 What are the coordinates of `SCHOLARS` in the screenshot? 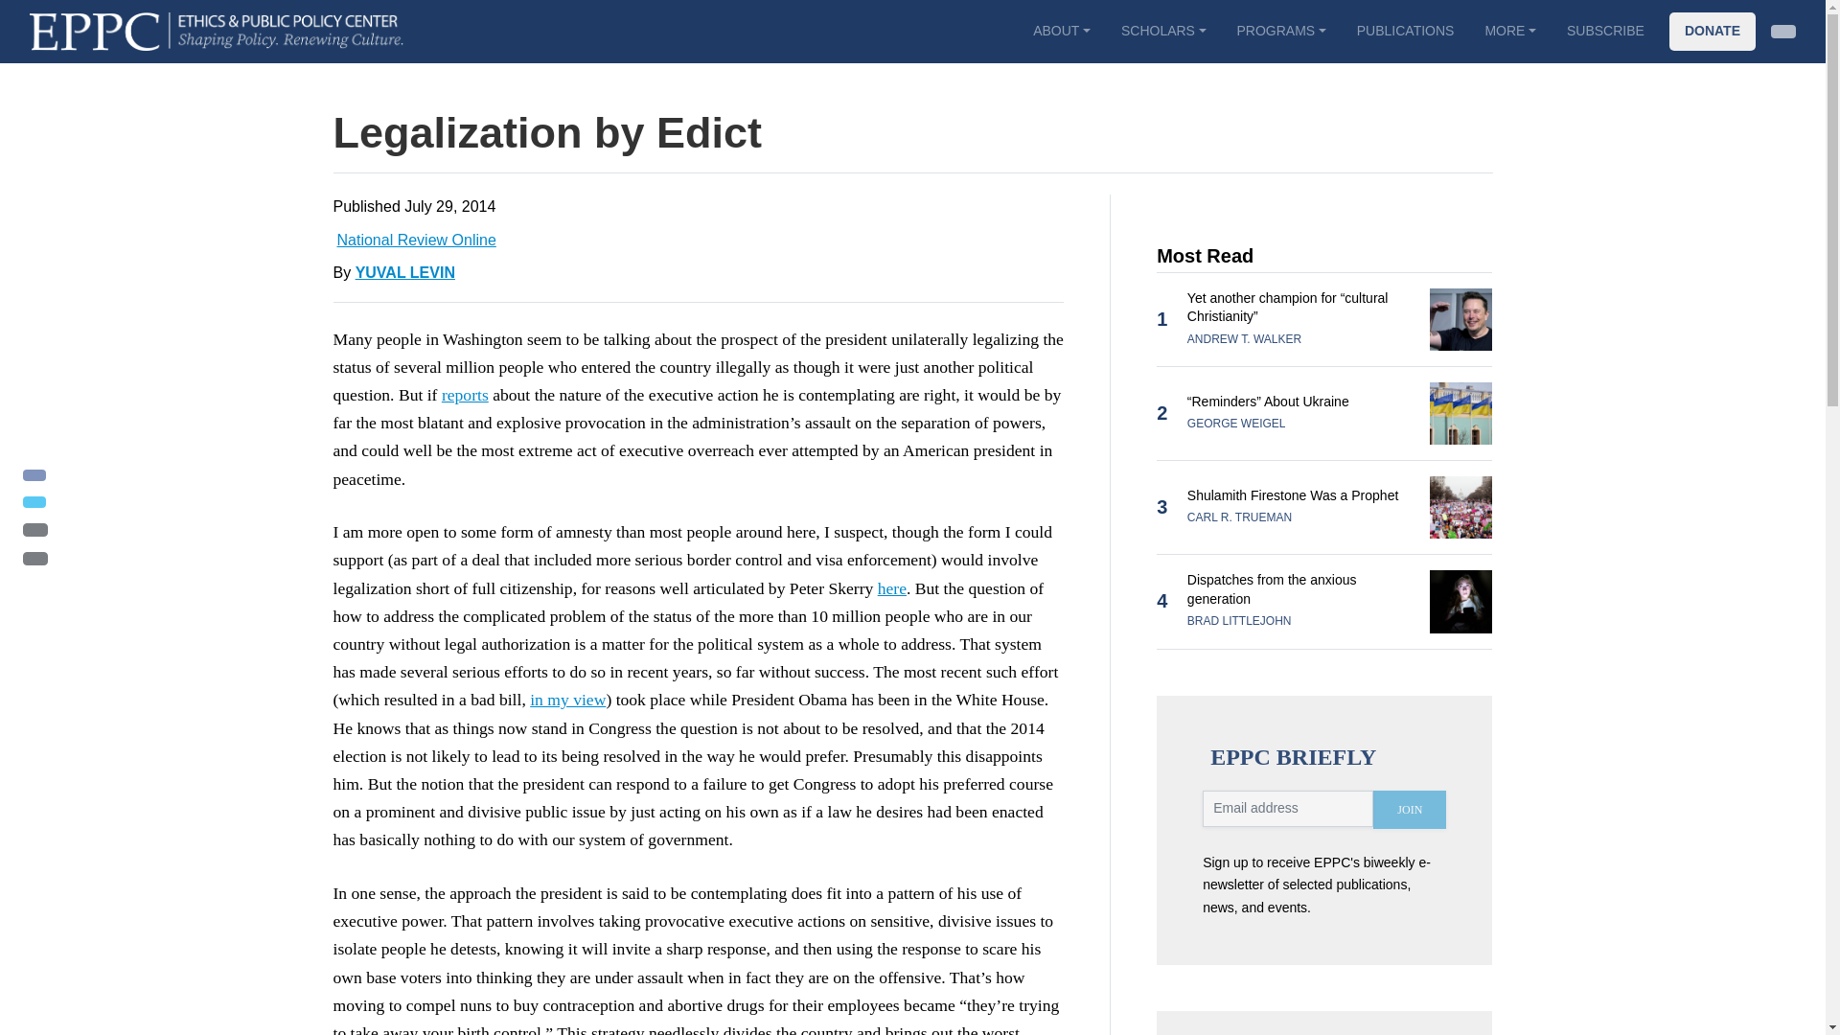 It's located at (1163, 31).